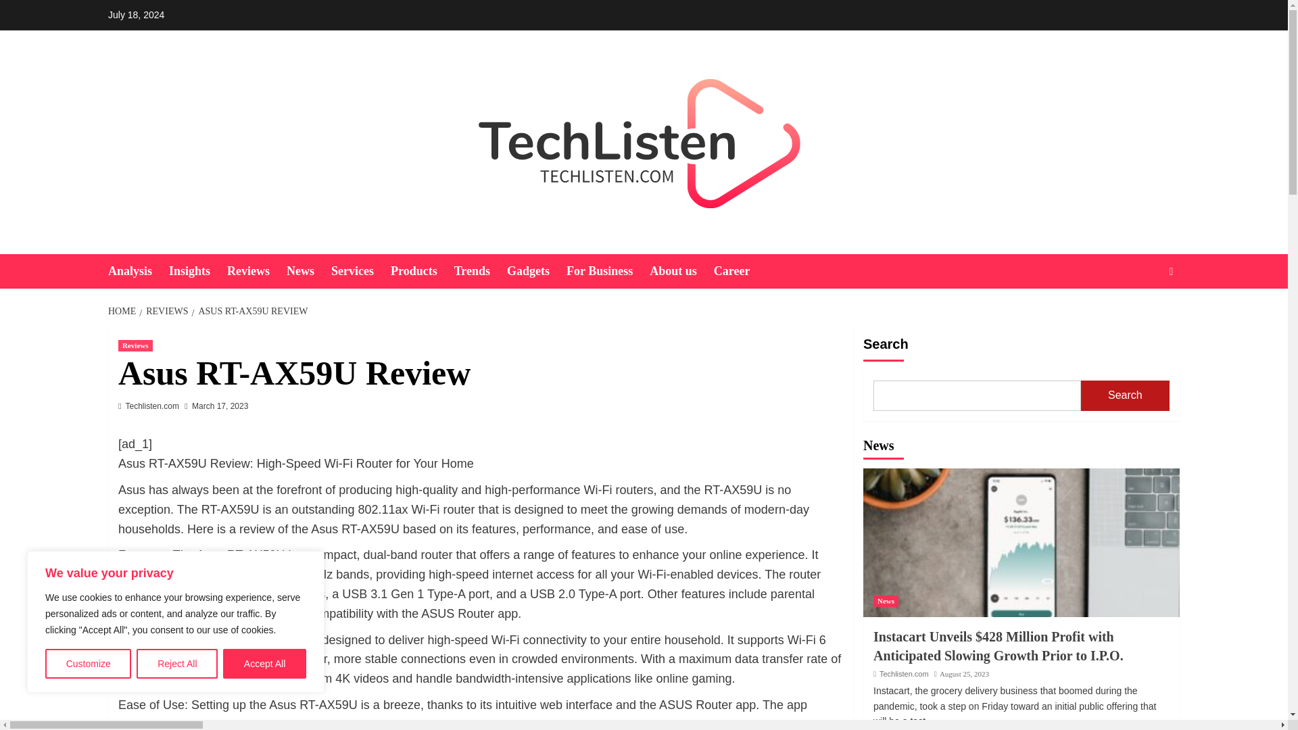 The image size is (1298, 730). What do you see at coordinates (257, 270) in the screenshot?
I see `Reviews` at bounding box center [257, 270].